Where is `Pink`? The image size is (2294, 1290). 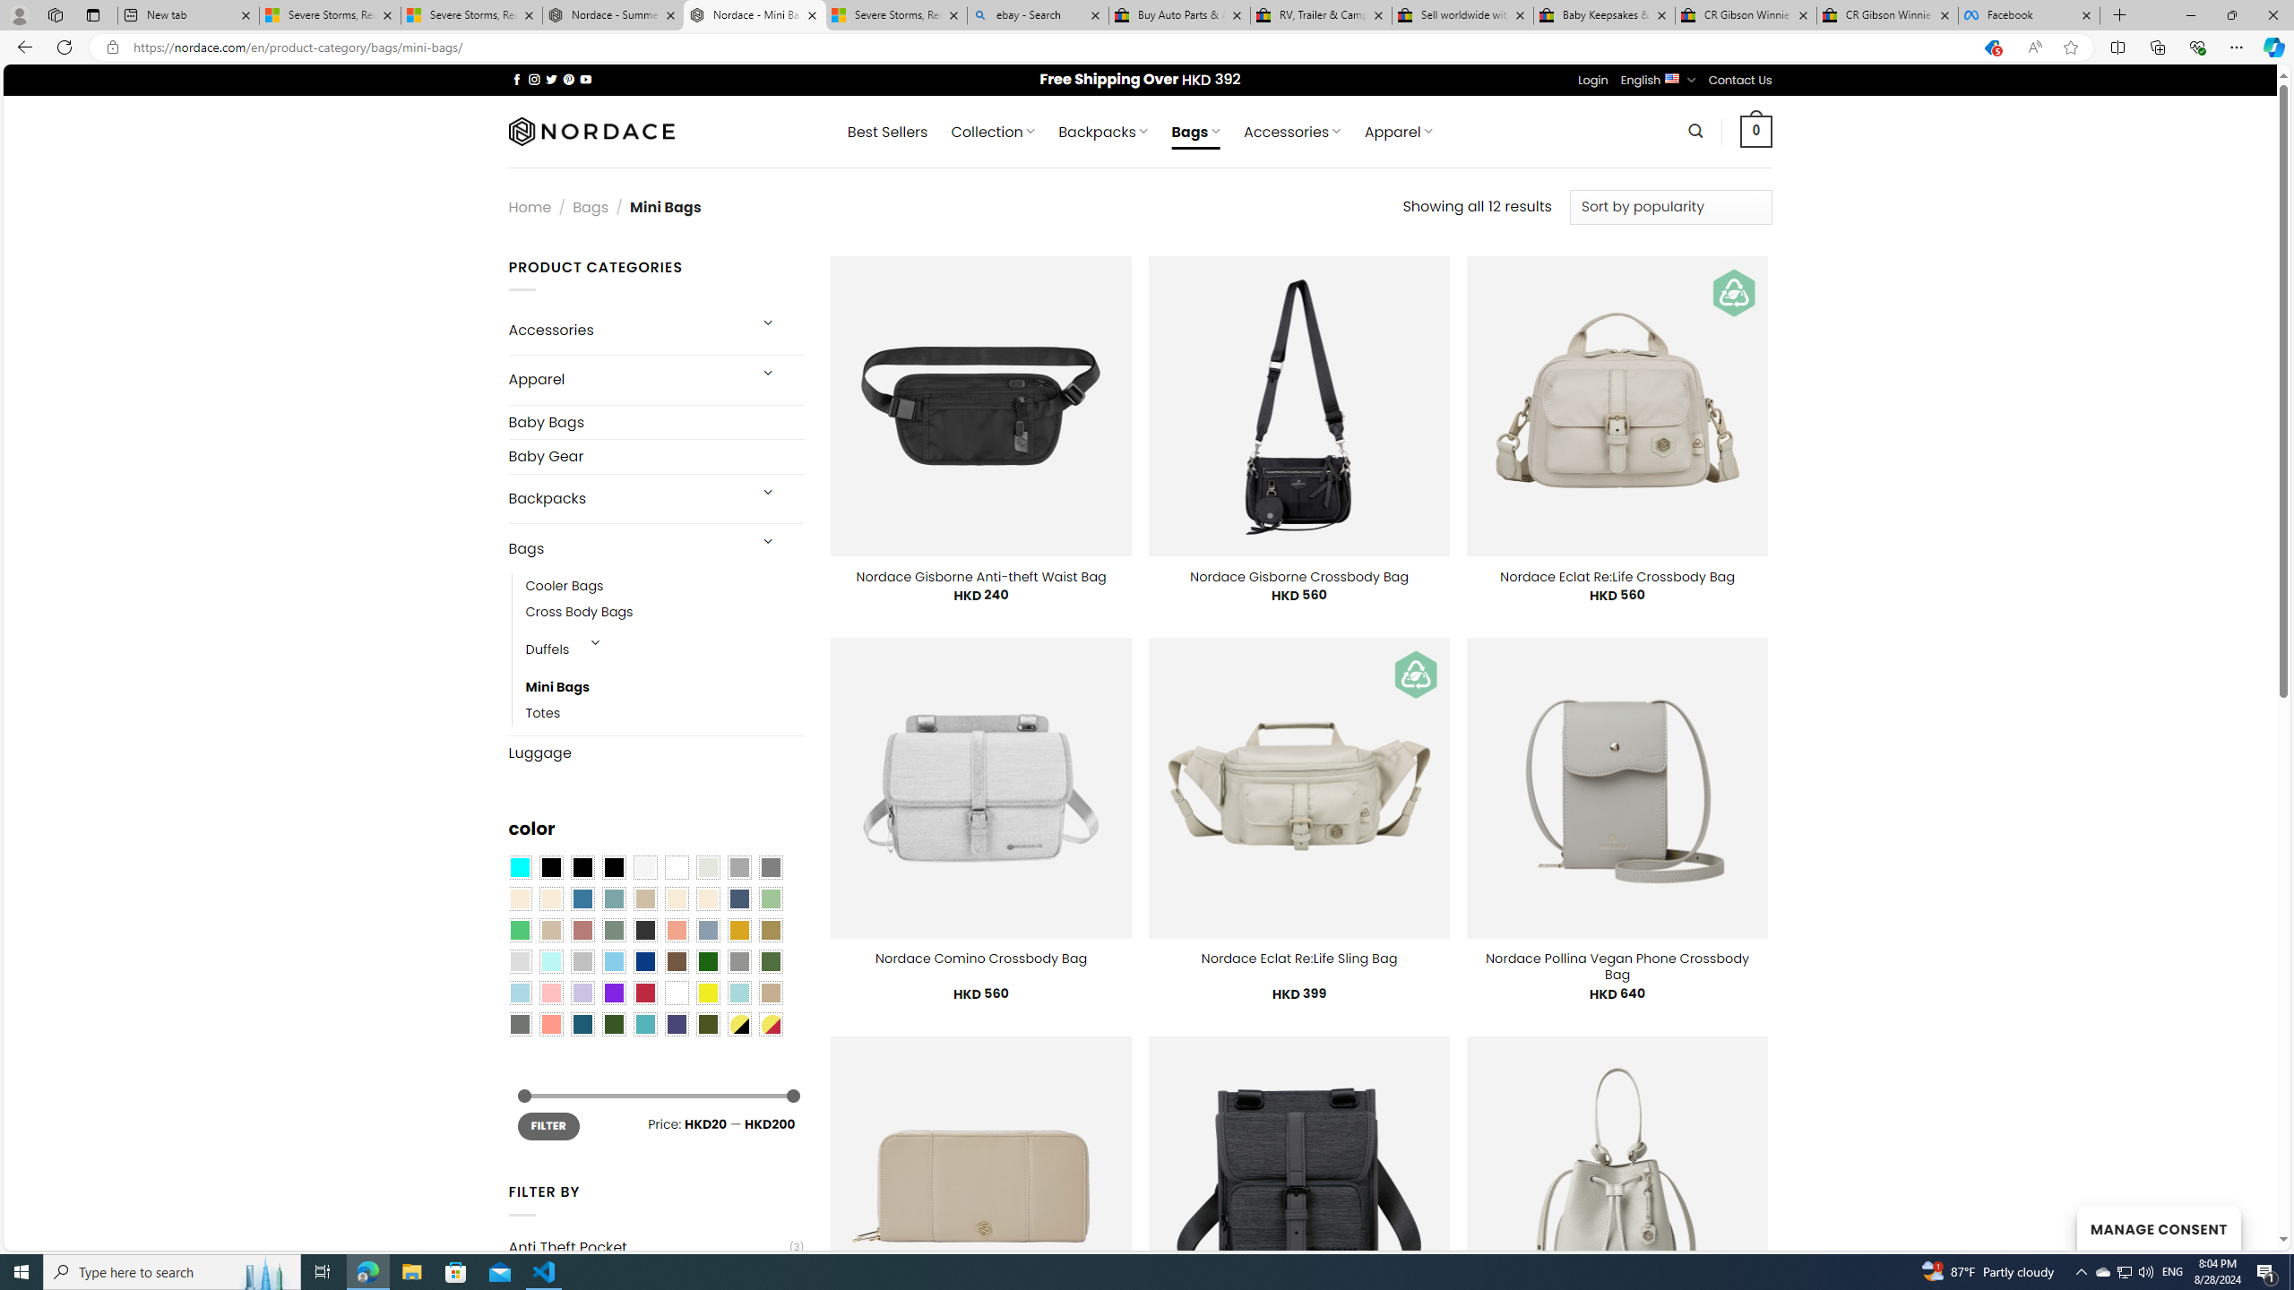
Pink is located at coordinates (550, 993).